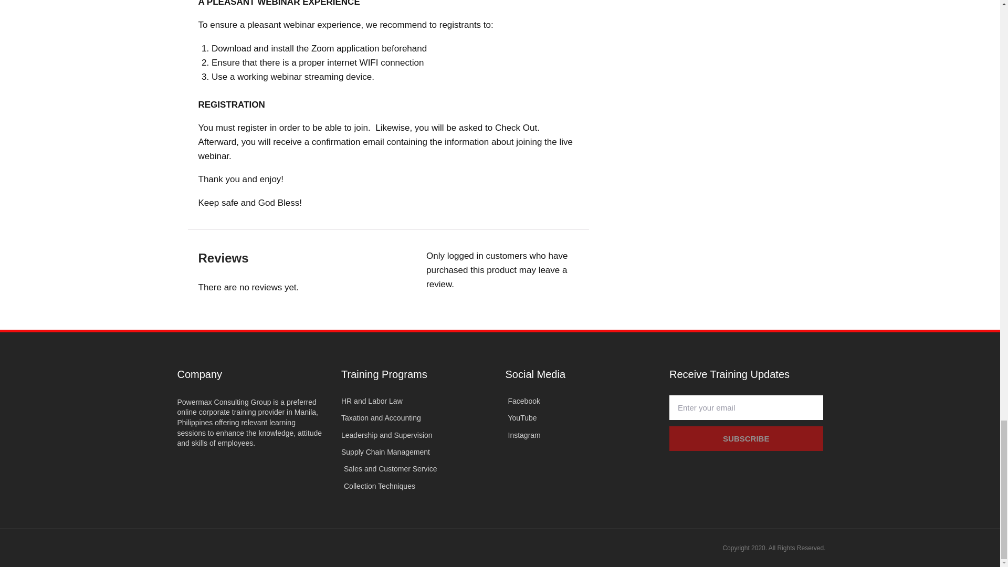 The width and height of the screenshot is (1008, 567). I want to click on Supply Chain Management, so click(418, 451).